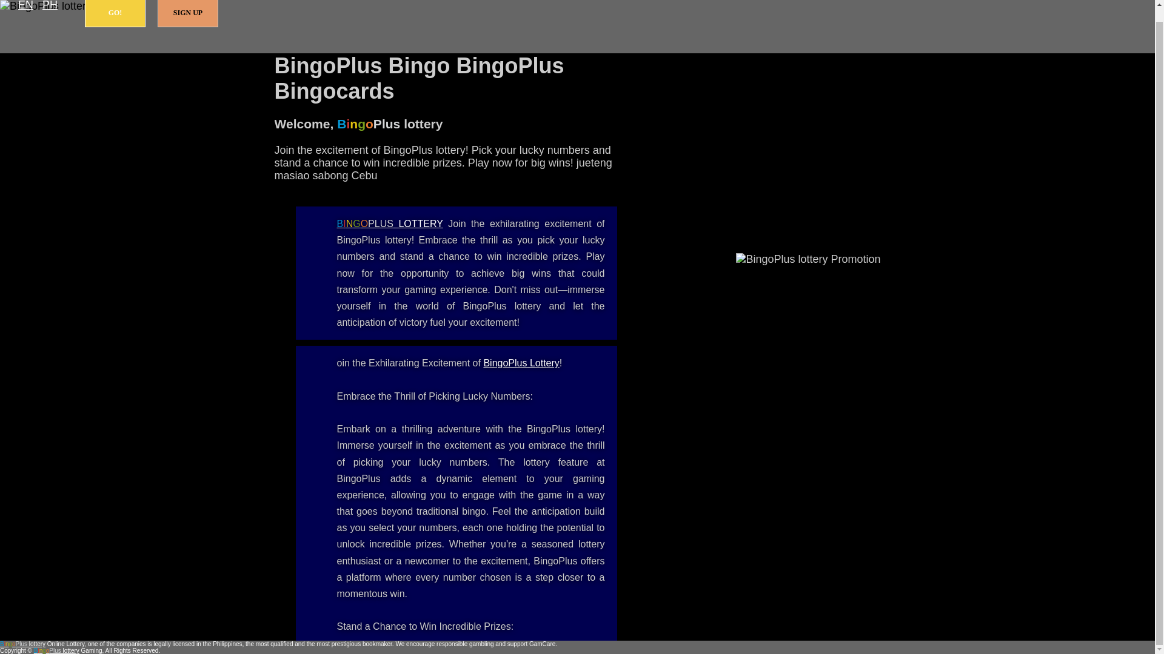 The image size is (1164, 654). I want to click on BingoPlus lottery, so click(390, 223).